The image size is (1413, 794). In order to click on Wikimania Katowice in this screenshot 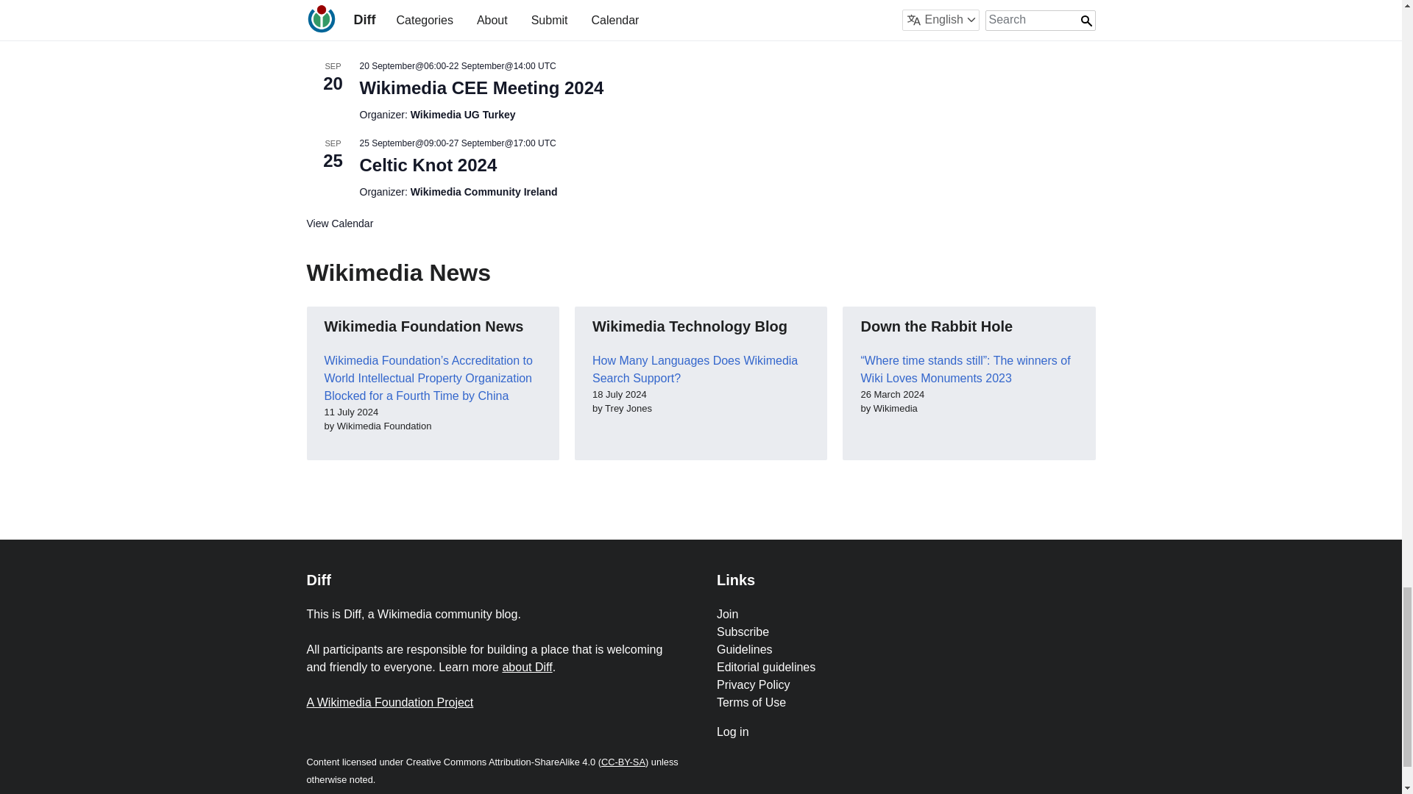, I will do `click(443, 33)`.